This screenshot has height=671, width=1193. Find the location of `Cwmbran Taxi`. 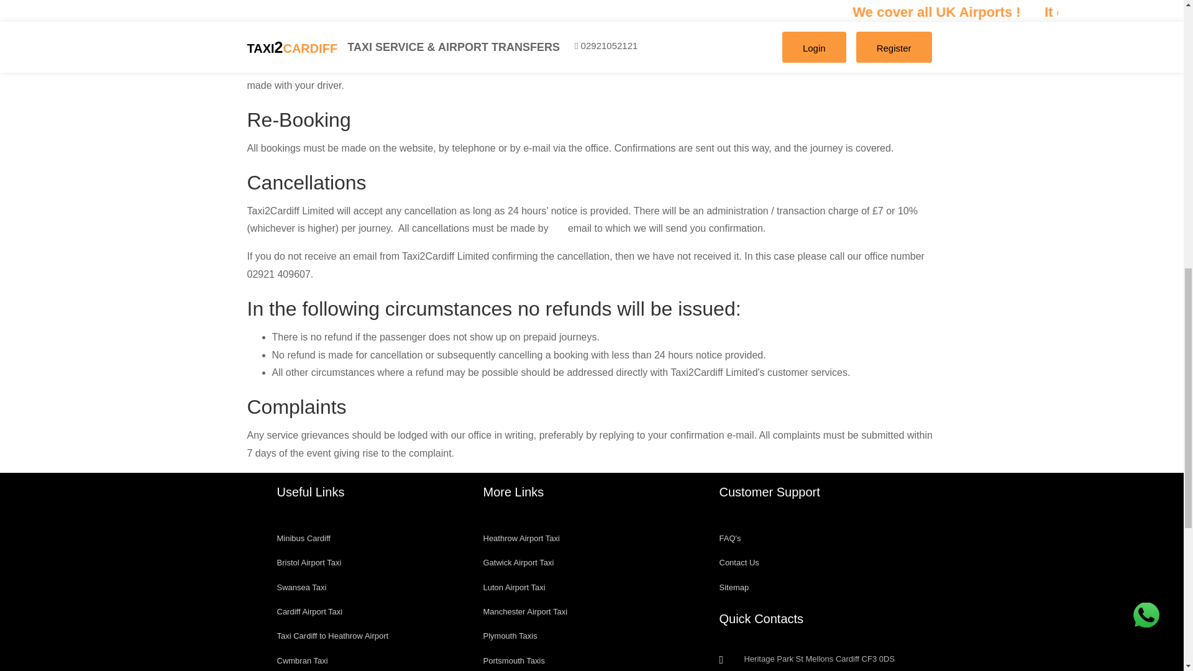

Cwmbran Taxi is located at coordinates (370, 660).